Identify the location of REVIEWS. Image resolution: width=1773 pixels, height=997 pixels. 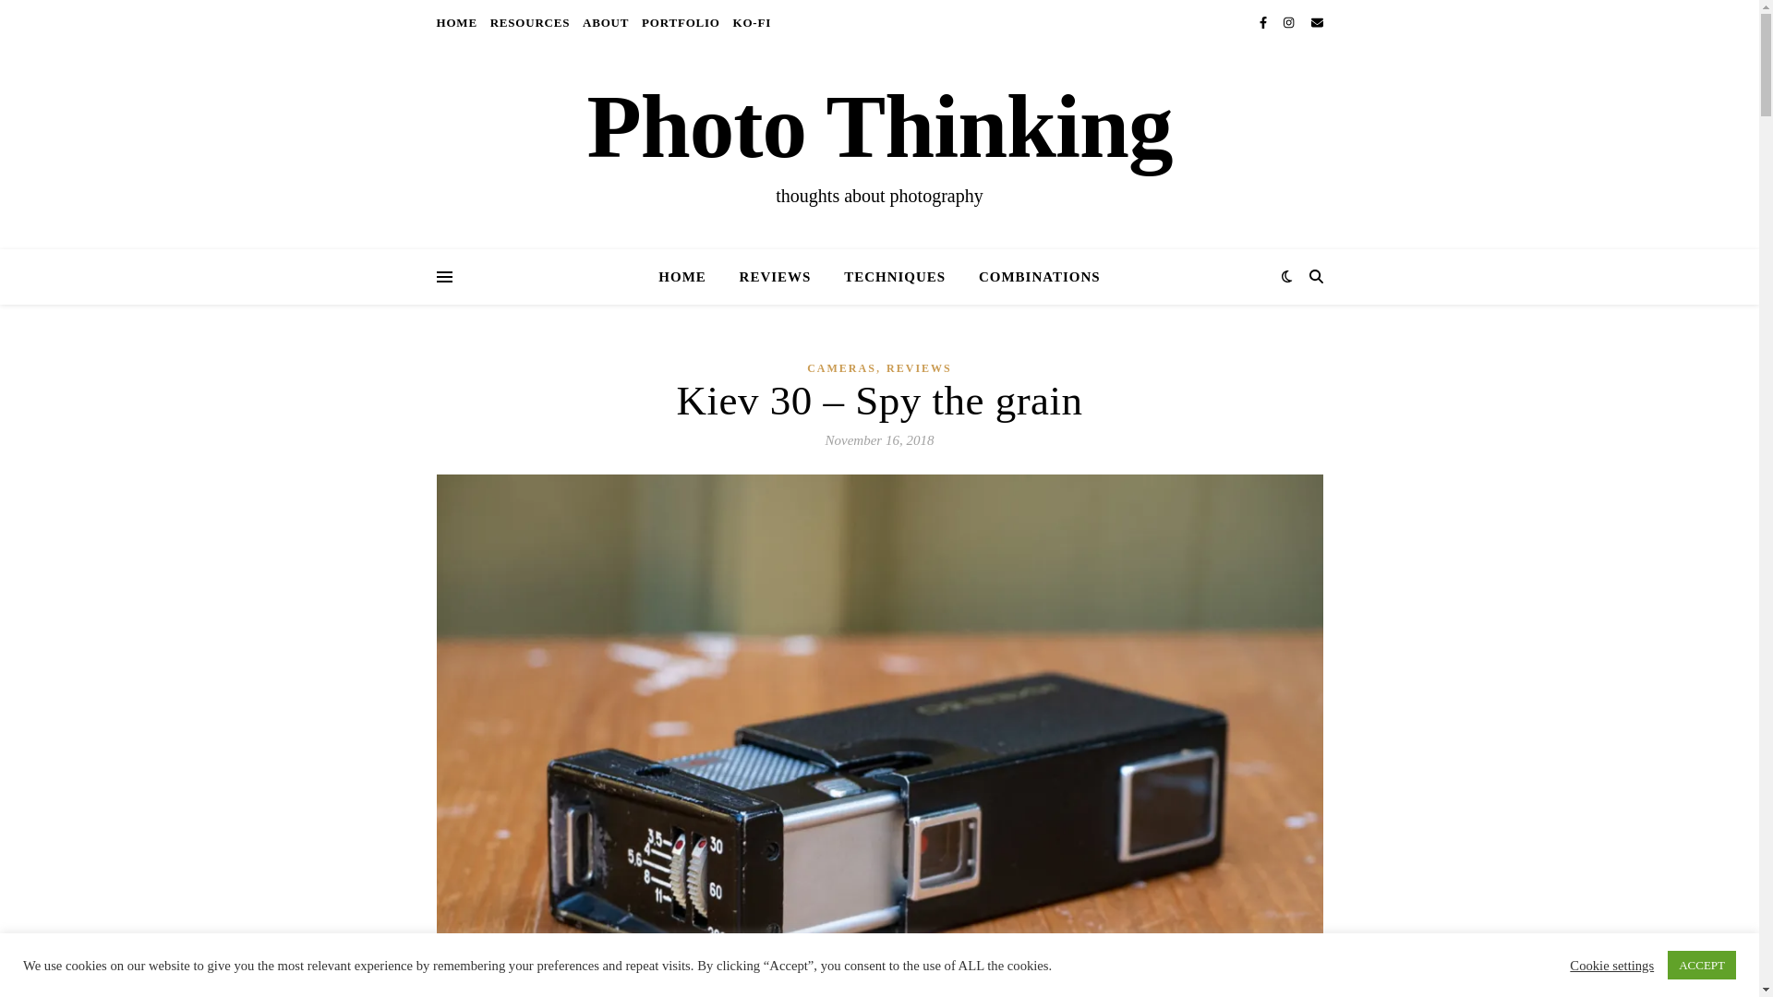
(776, 277).